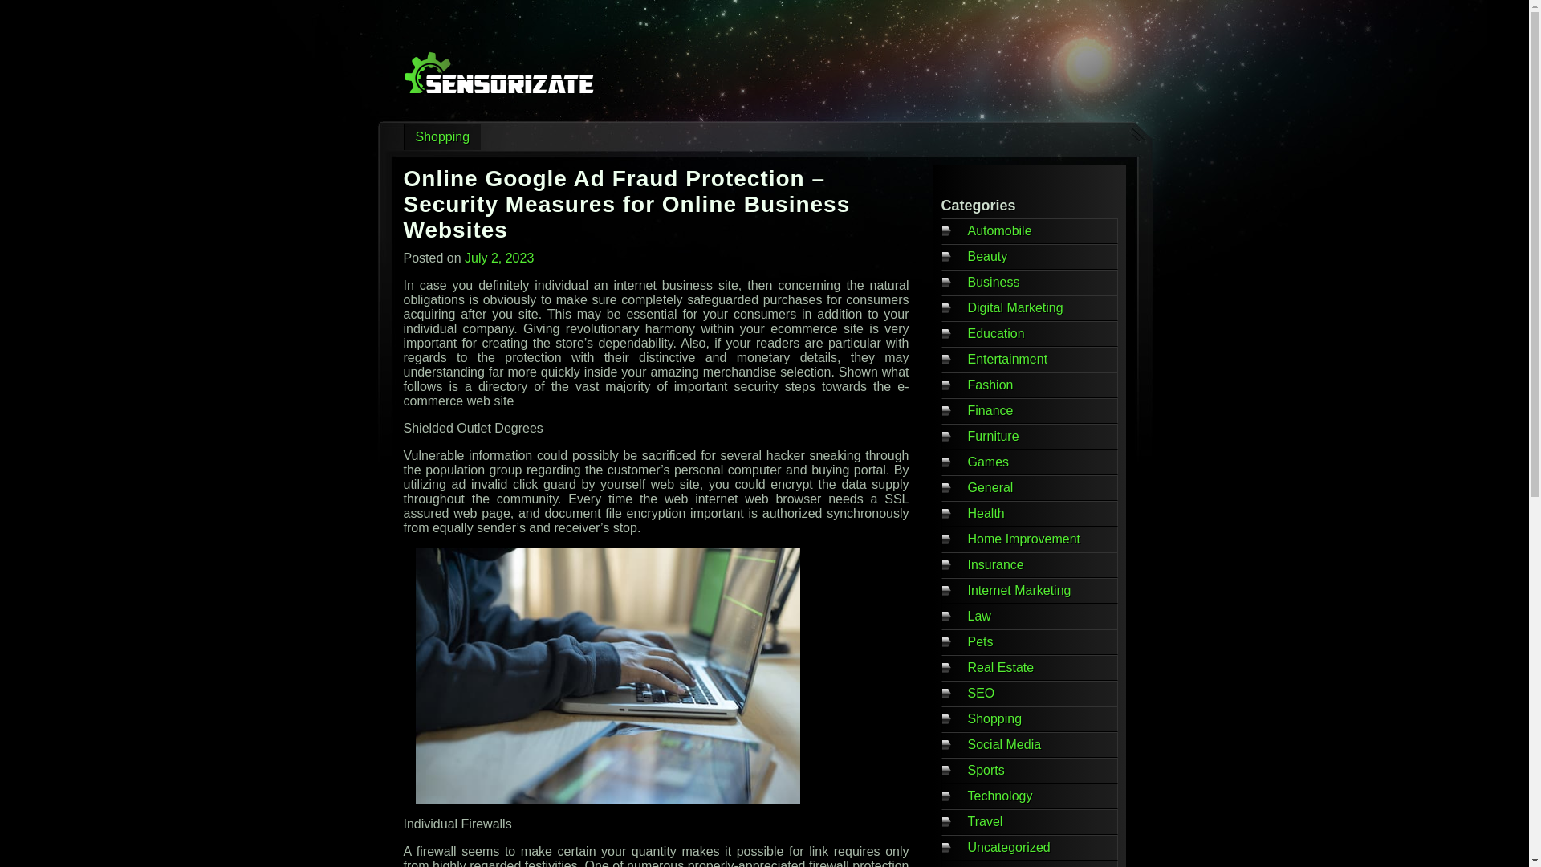 The height and width of the screenshot is (867, 1541). I want to click on Sports, so click(986, 770).